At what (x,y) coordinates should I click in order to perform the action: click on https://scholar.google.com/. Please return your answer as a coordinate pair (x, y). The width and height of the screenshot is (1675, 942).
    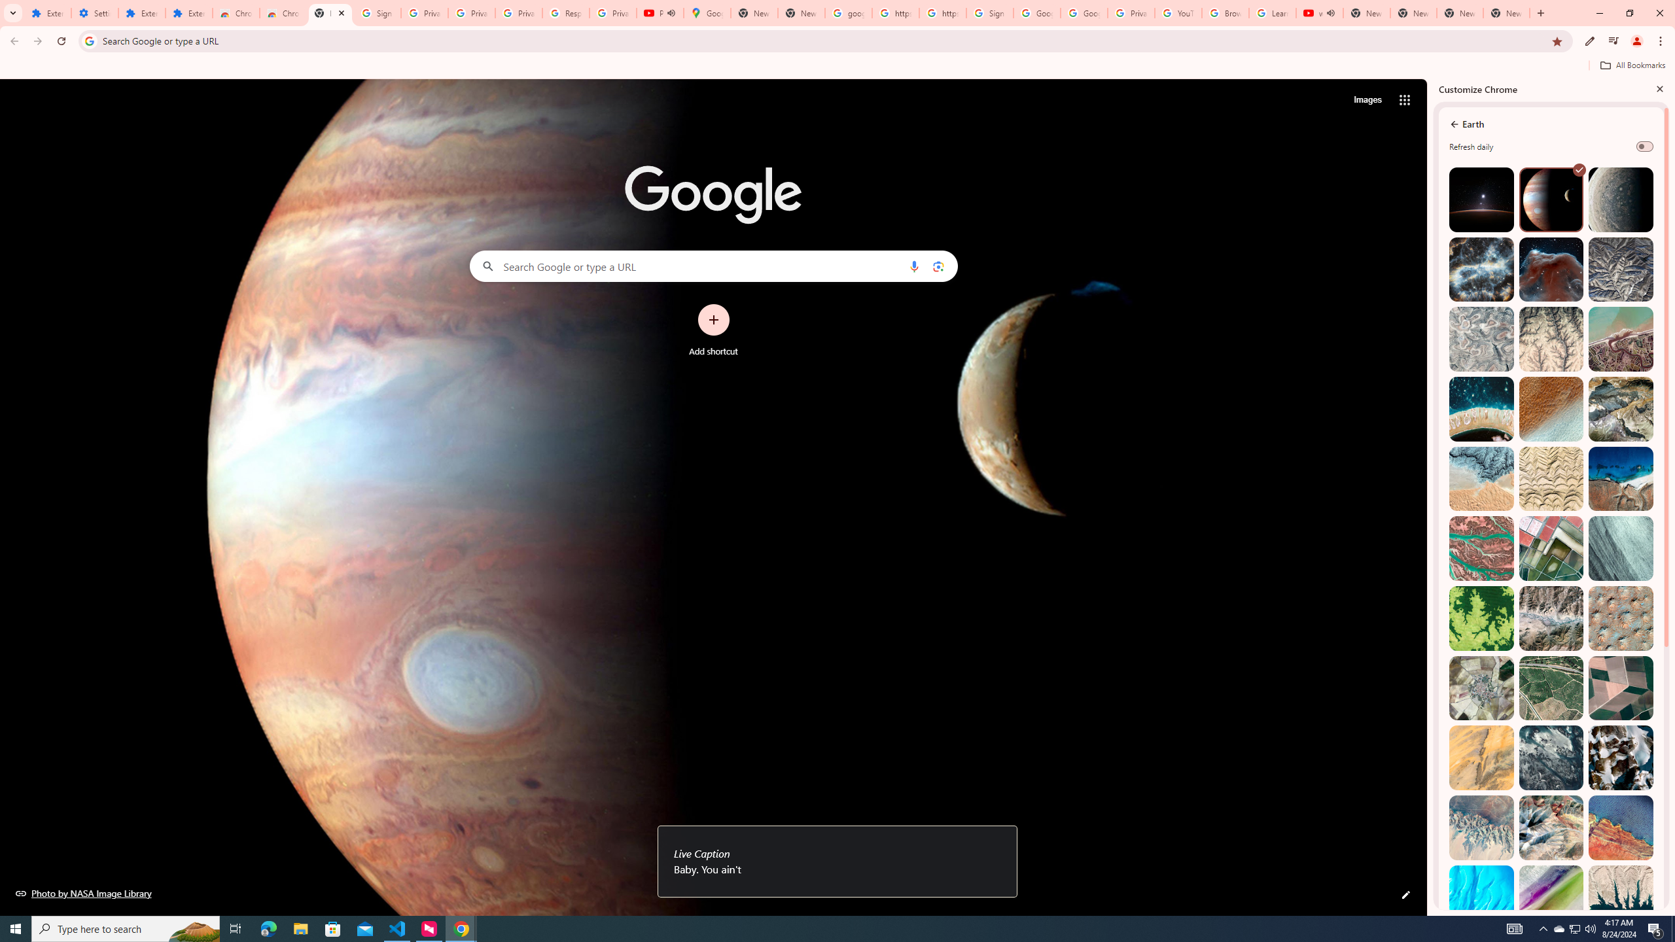
    Looking at the image, I should click on (895, 13).